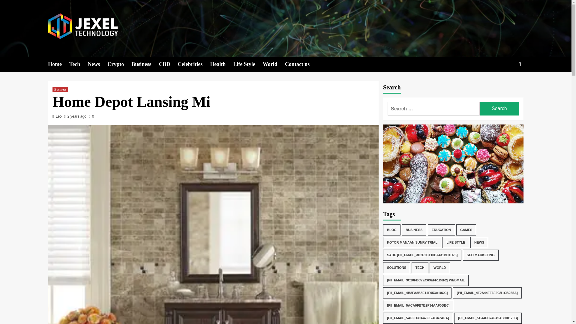 Image resolution: width=576 pixels, height=324 pixels. Describe the element at coordinates (60, 89) in the screenshot. I see `Business` at that location.